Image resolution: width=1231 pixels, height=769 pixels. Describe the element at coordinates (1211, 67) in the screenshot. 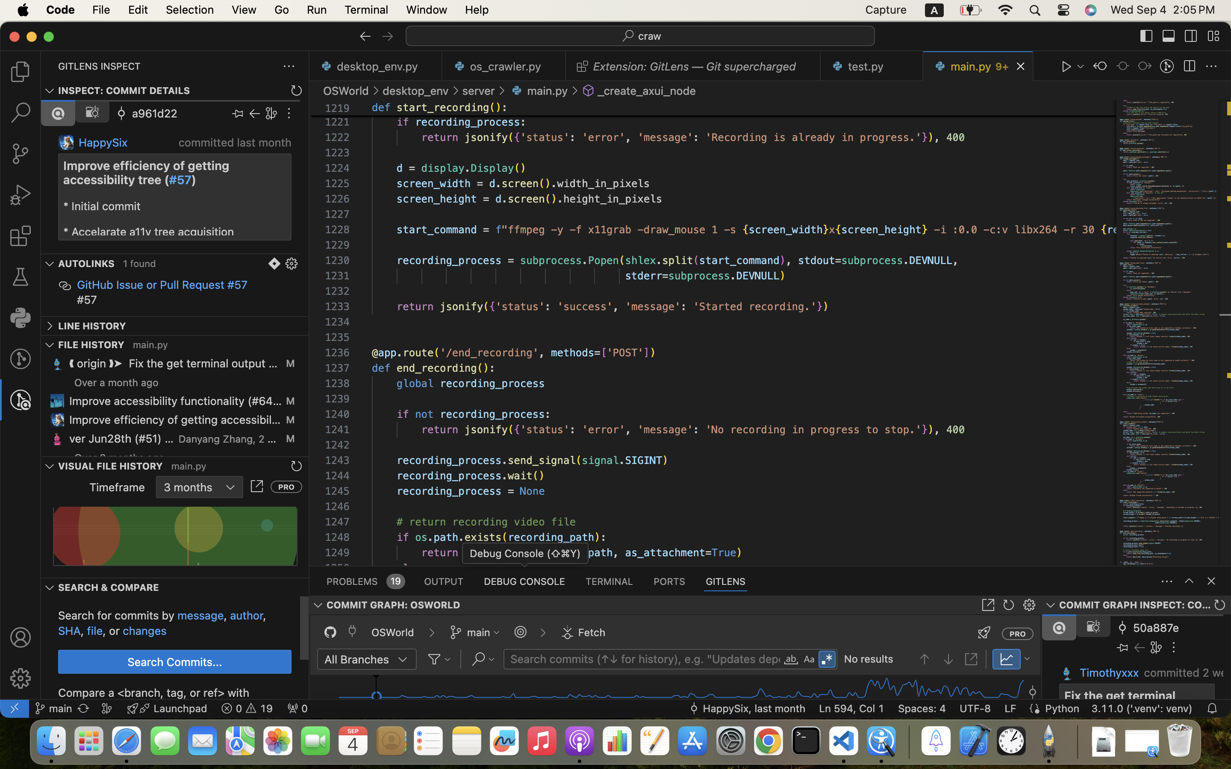

I see `` at that location.